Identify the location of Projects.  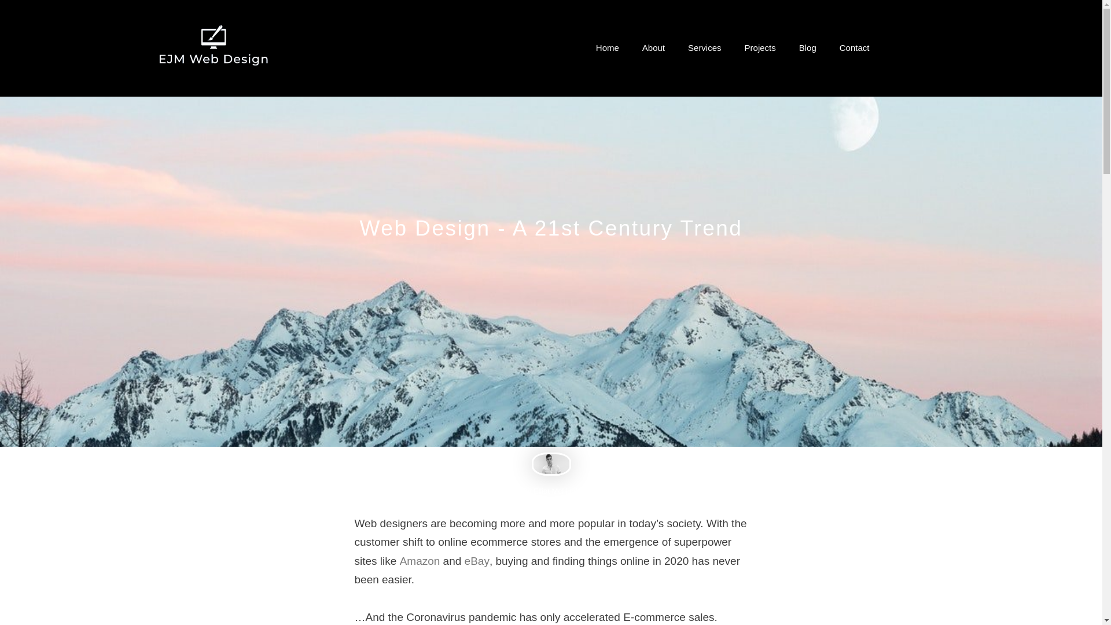
(760, 47).